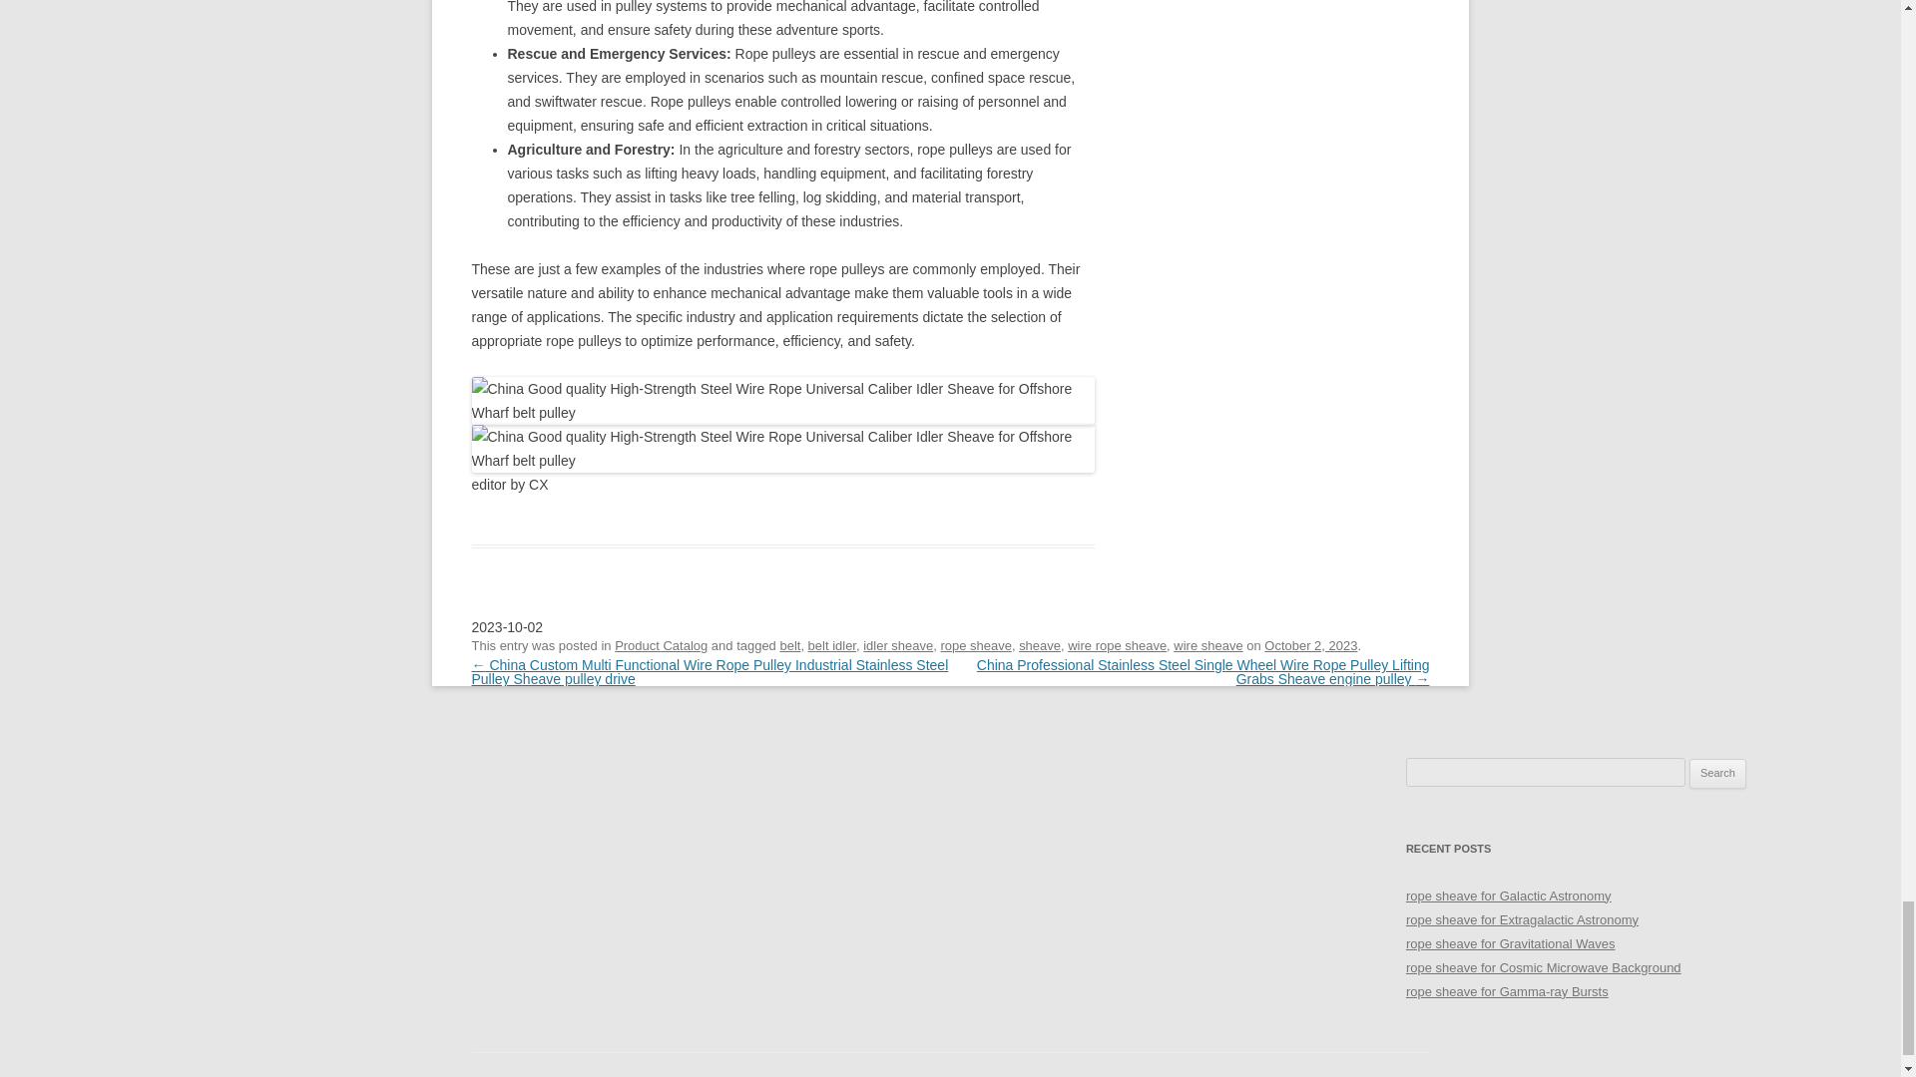  I want to click on rope sheave for Gamma-ray Bursts, so click(1507, 991).